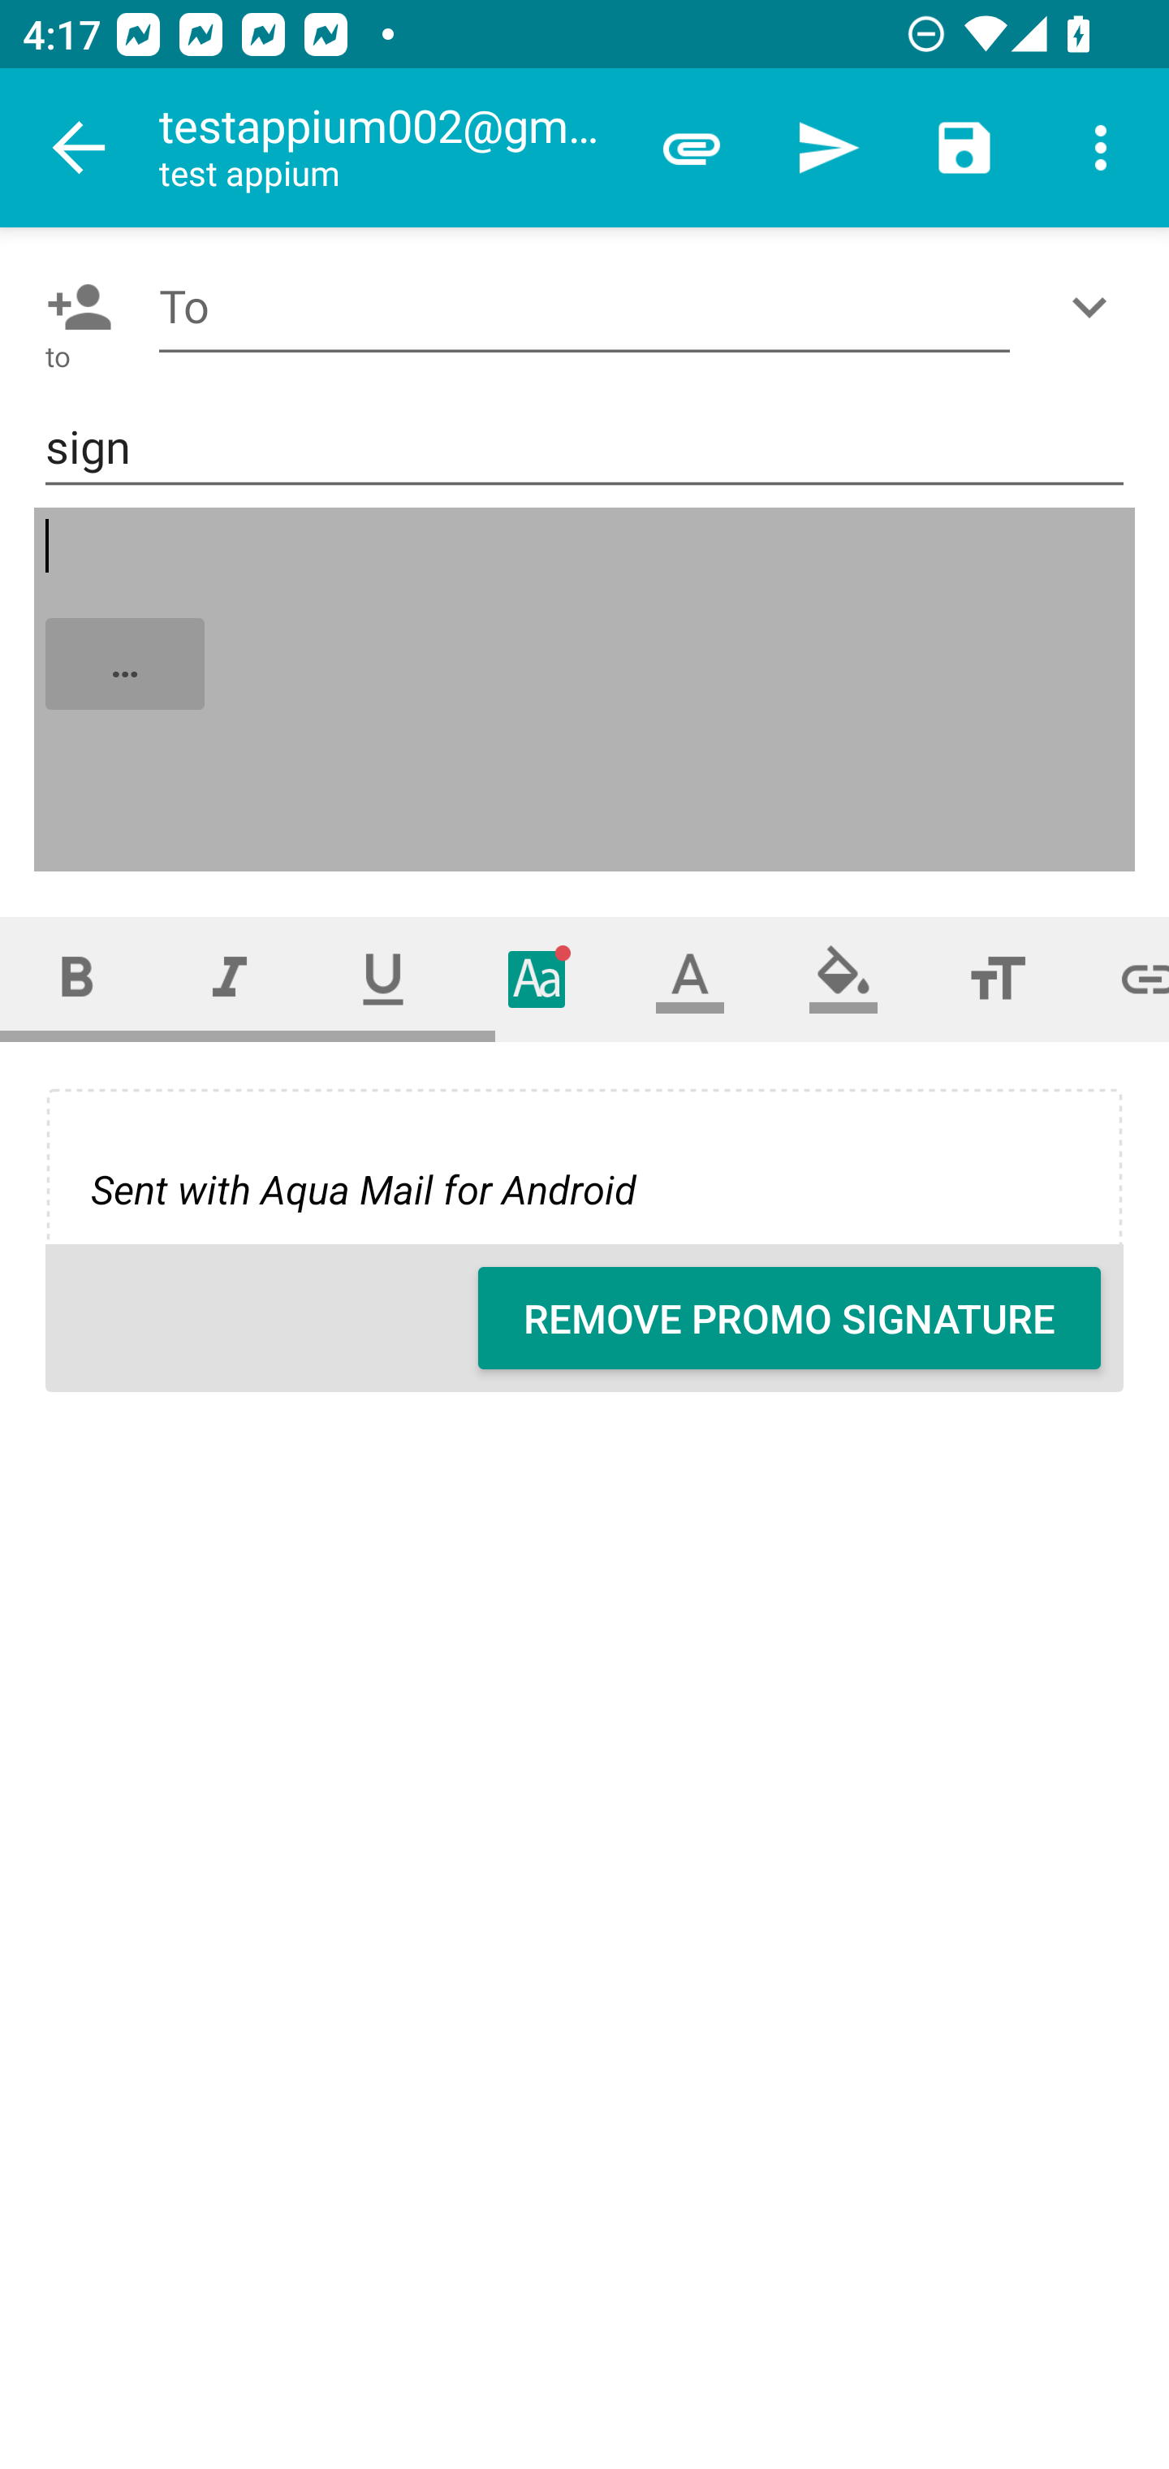 This screenshot has width=1169, height=2469. What do you see at coordinates (828, 148) in the screenshot?
I see `Send` at bounding box center [828, 148].